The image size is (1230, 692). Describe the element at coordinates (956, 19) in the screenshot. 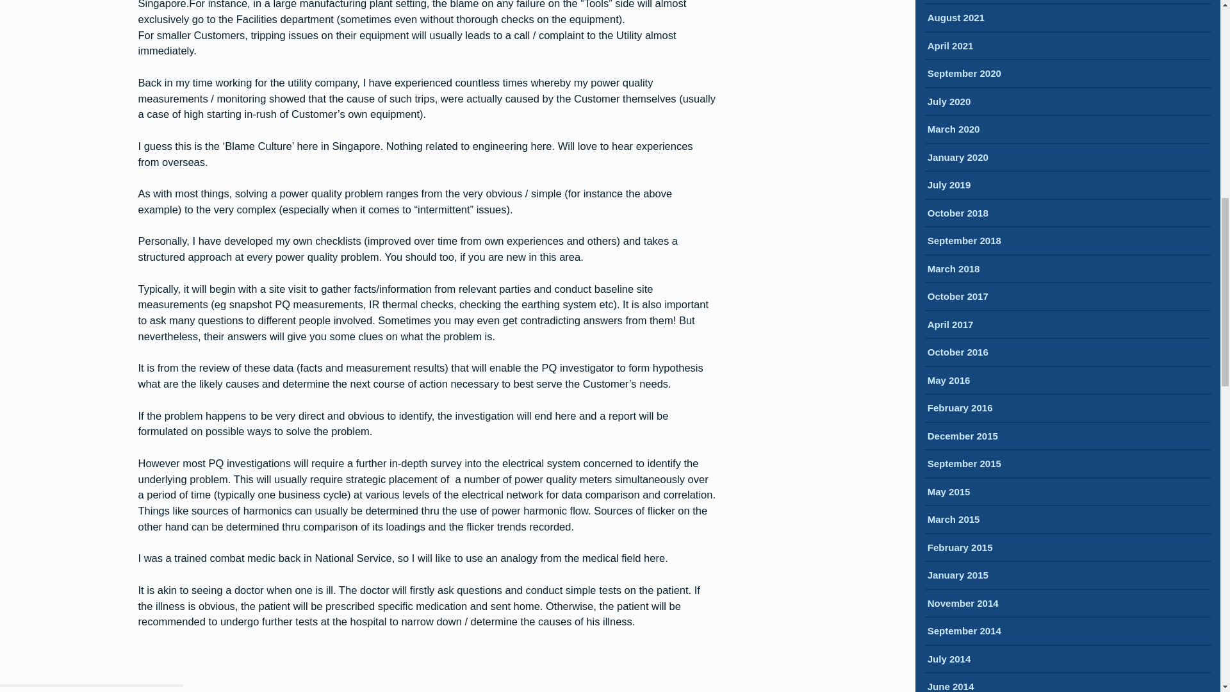

I see `August 2021` at that location.